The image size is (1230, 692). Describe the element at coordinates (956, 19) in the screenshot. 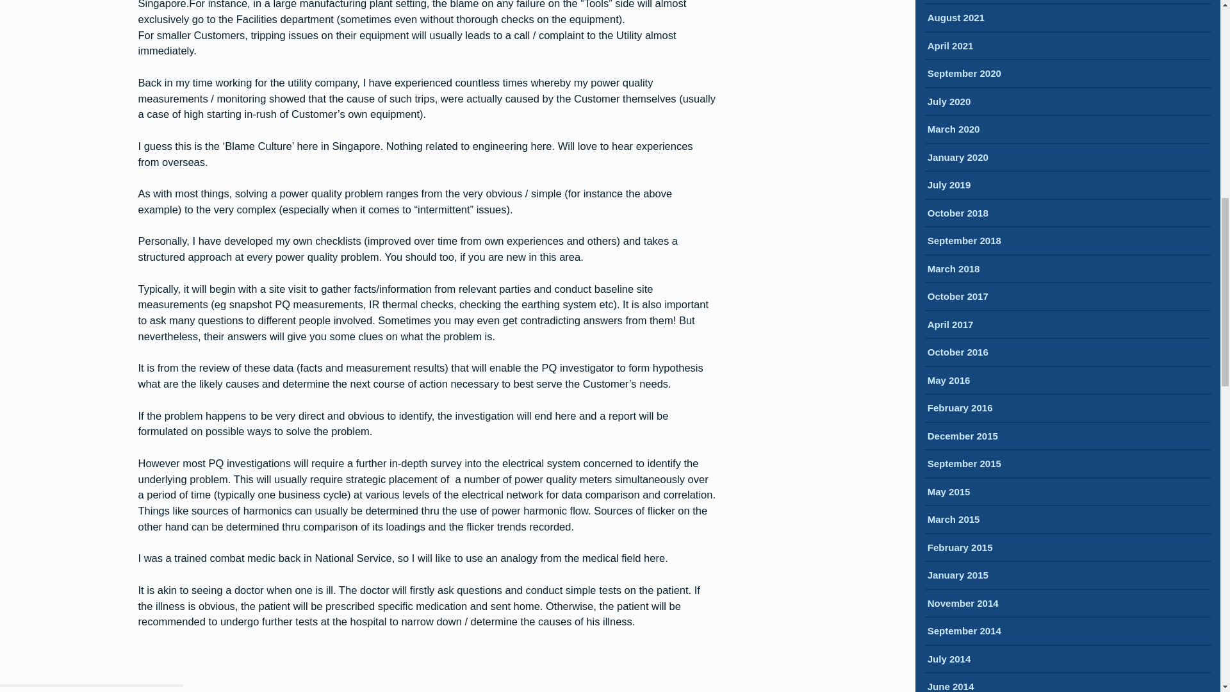

I see `August 2021` at that location.